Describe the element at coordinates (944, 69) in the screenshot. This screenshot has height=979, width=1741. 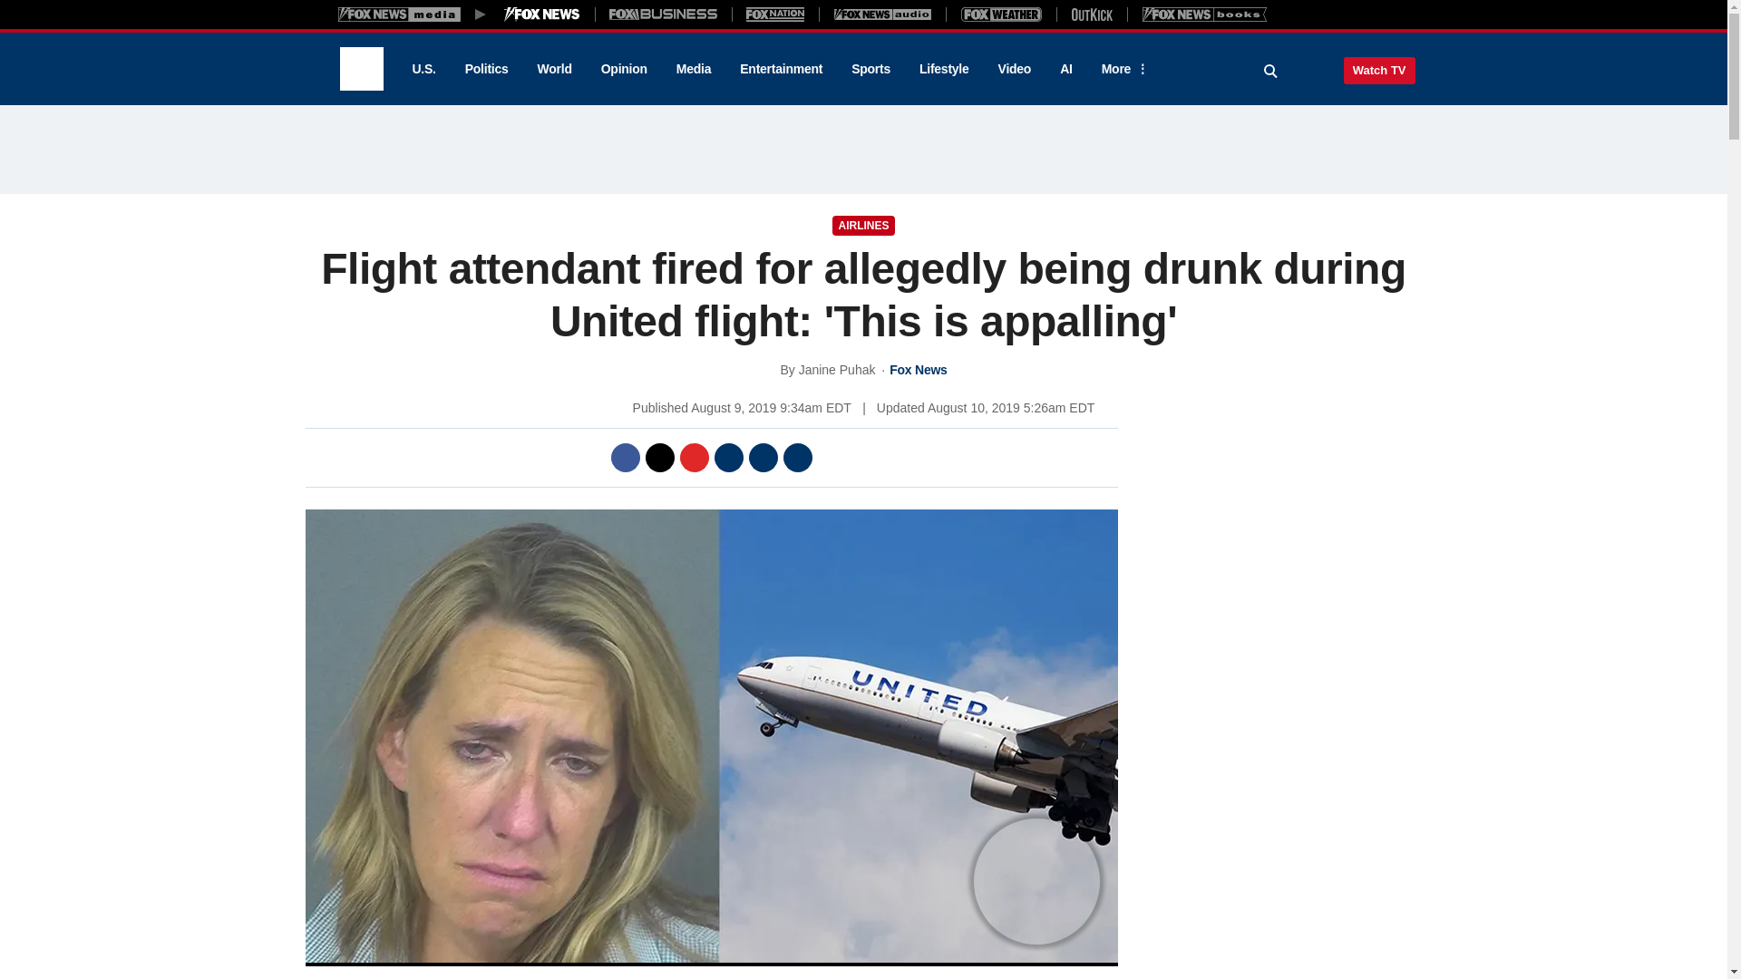
I see `Lifestyle` at that location.